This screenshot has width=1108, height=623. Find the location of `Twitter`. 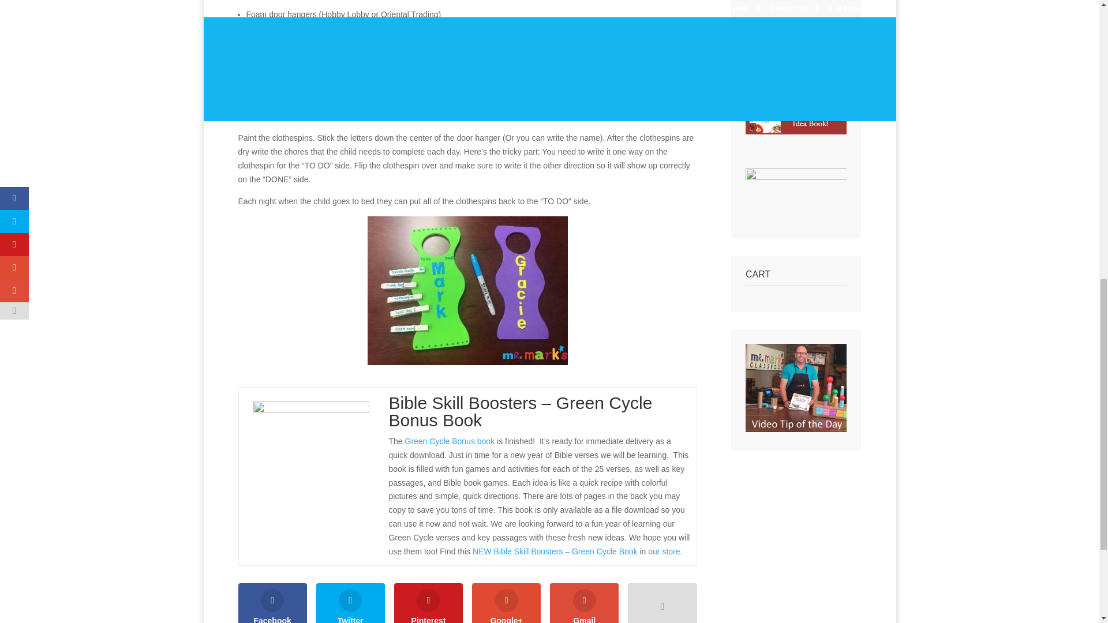

Twitter is located at coordinates (350, 603).